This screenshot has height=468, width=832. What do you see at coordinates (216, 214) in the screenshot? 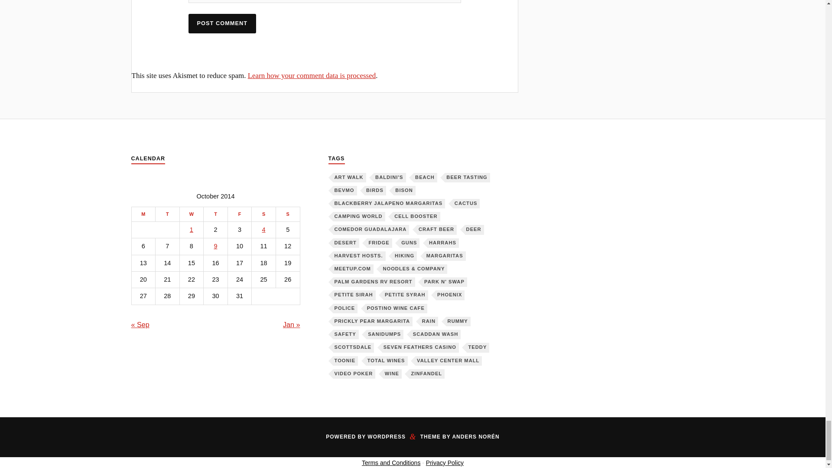
I see `Thursday` at bounding box center [216, 214].